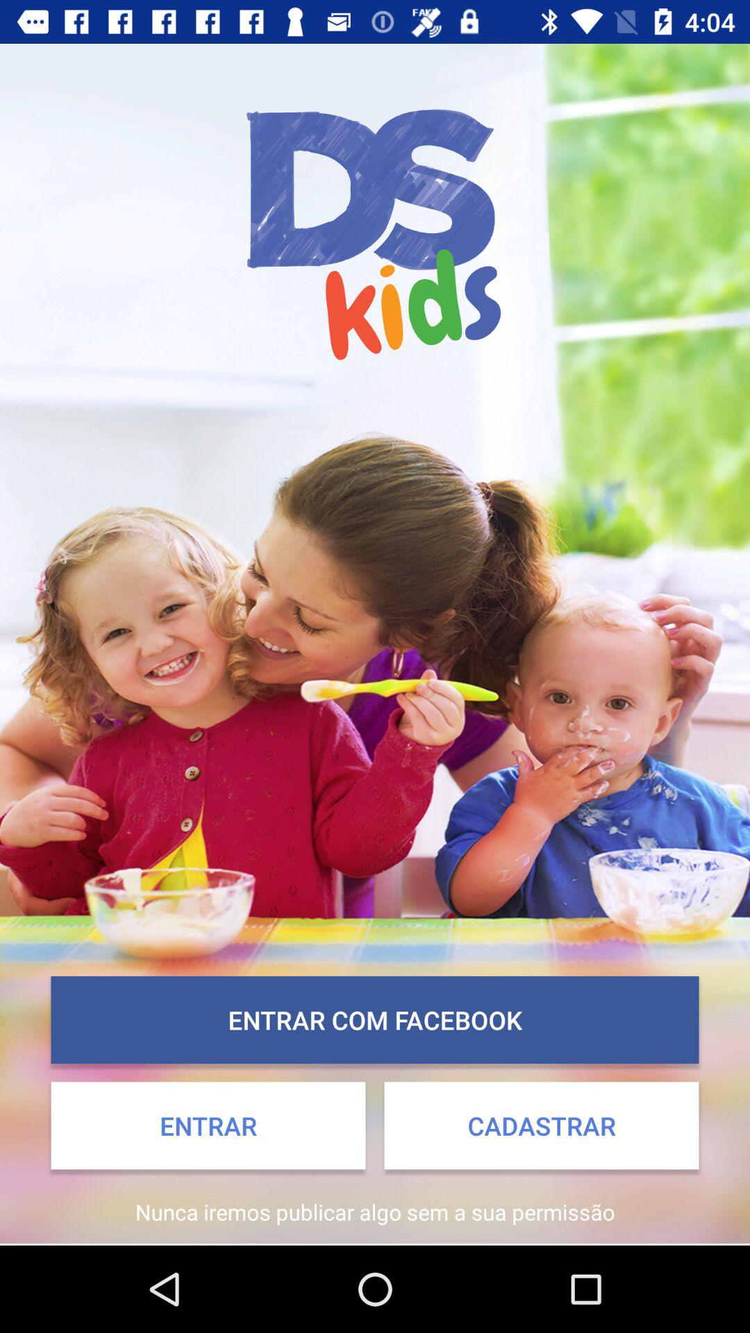 Image resolution: width=750 pixels, height=1333 pixels. I want to click on click item at the bottom right corner, so click(542, 1125).